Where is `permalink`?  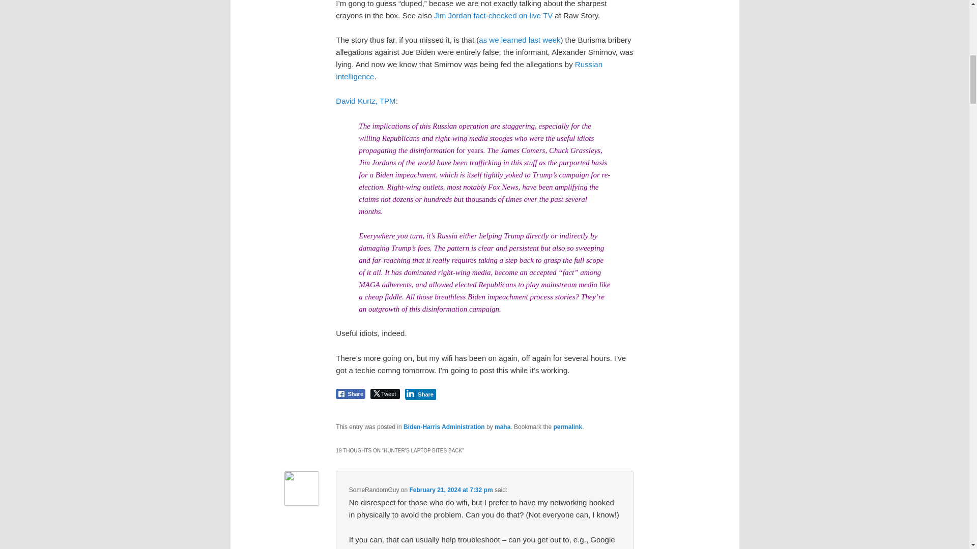 permalink is located at coordinates (567, 426).